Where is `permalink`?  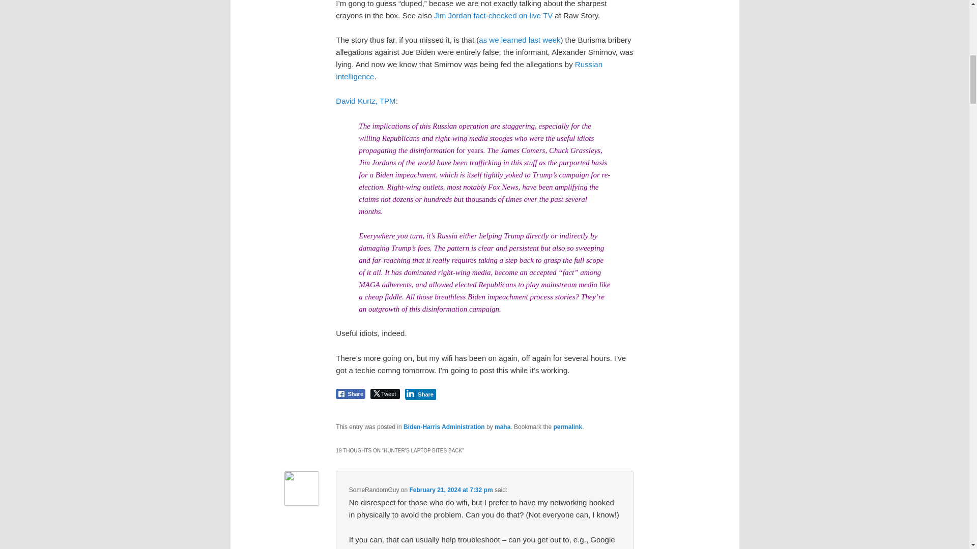 permalink is located at coordinates (567, 426).